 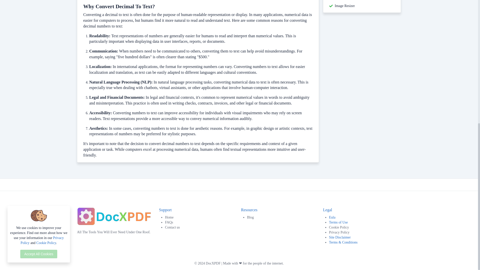 What do you see at coordinates (344, 6) in the screenshot?
I see `Image Resizer` at bounding box center [344, 6].